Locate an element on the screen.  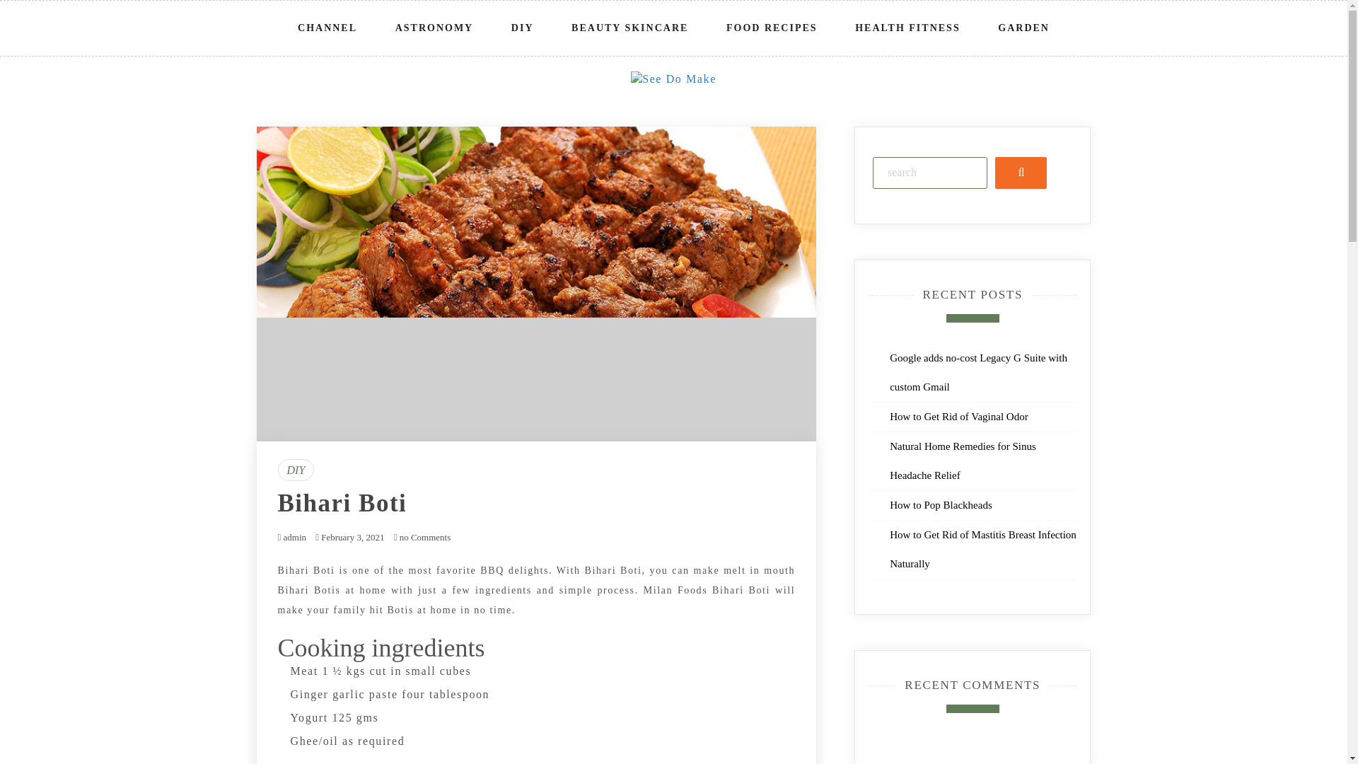
DIY is located at coordinates (522, 28).